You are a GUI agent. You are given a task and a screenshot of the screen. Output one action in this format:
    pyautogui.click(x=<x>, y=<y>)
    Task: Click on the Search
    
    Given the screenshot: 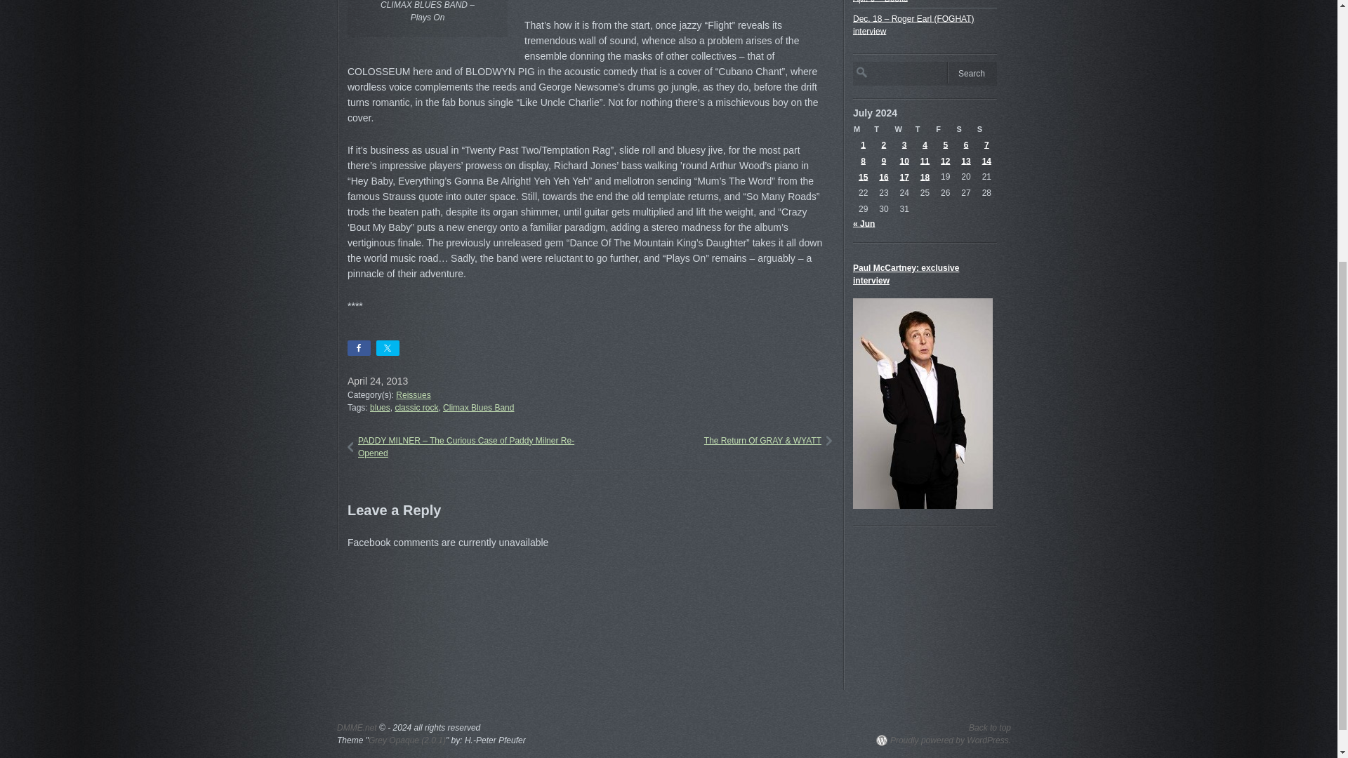 What is the action you would take?
    pyautogui.click(x=972, y=72)
    